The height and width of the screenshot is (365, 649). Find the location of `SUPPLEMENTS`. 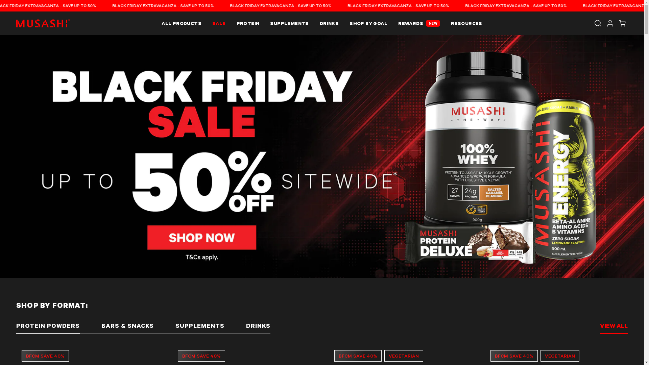

SUPPLEMENTS is located at coordinates (200, 327).